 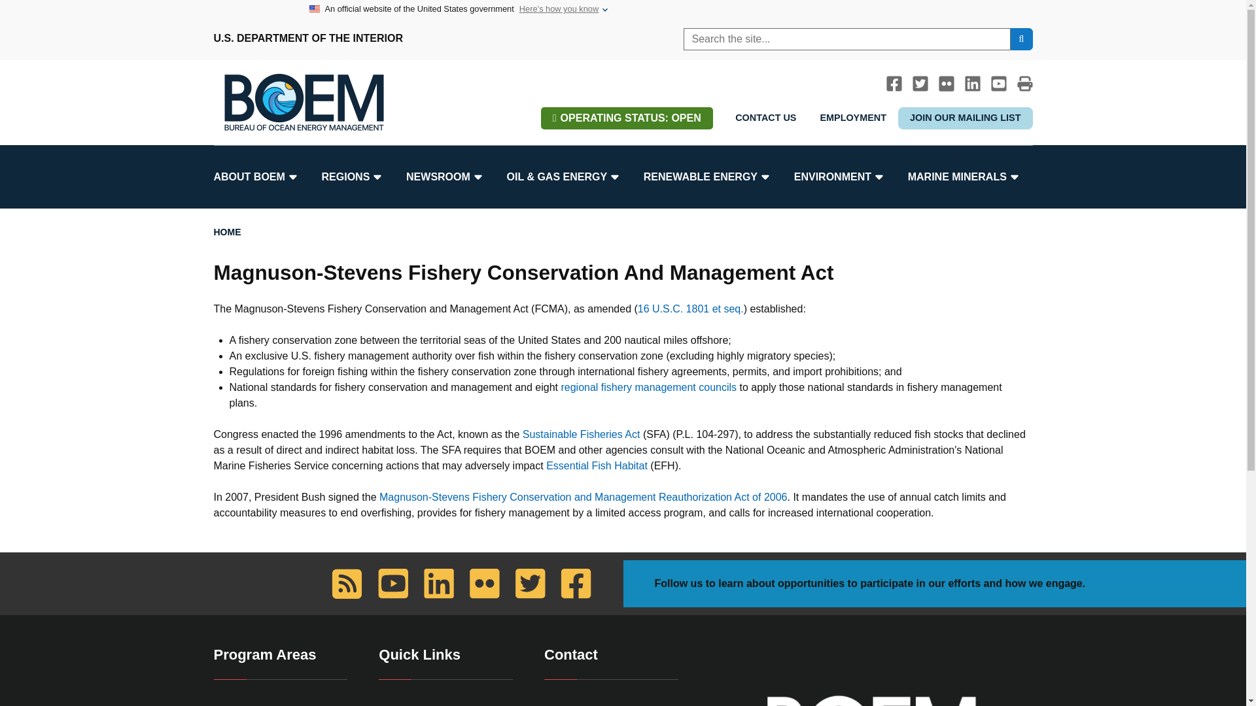 What do you see at coordinates (894, 84) in the screenshot?
I see `BOEM Facebook page` at bounding box center [894, 84].